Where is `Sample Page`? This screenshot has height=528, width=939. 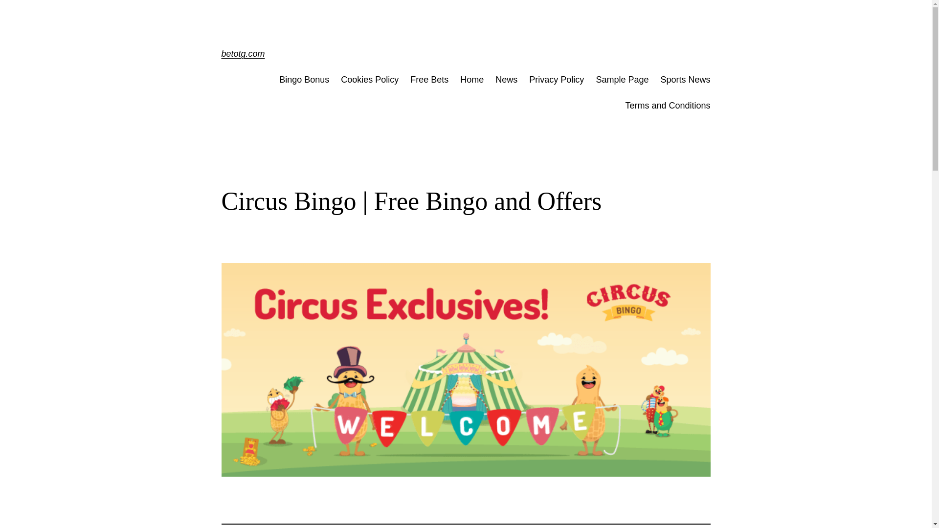
Sample Page is located at coordinates (622, 80).